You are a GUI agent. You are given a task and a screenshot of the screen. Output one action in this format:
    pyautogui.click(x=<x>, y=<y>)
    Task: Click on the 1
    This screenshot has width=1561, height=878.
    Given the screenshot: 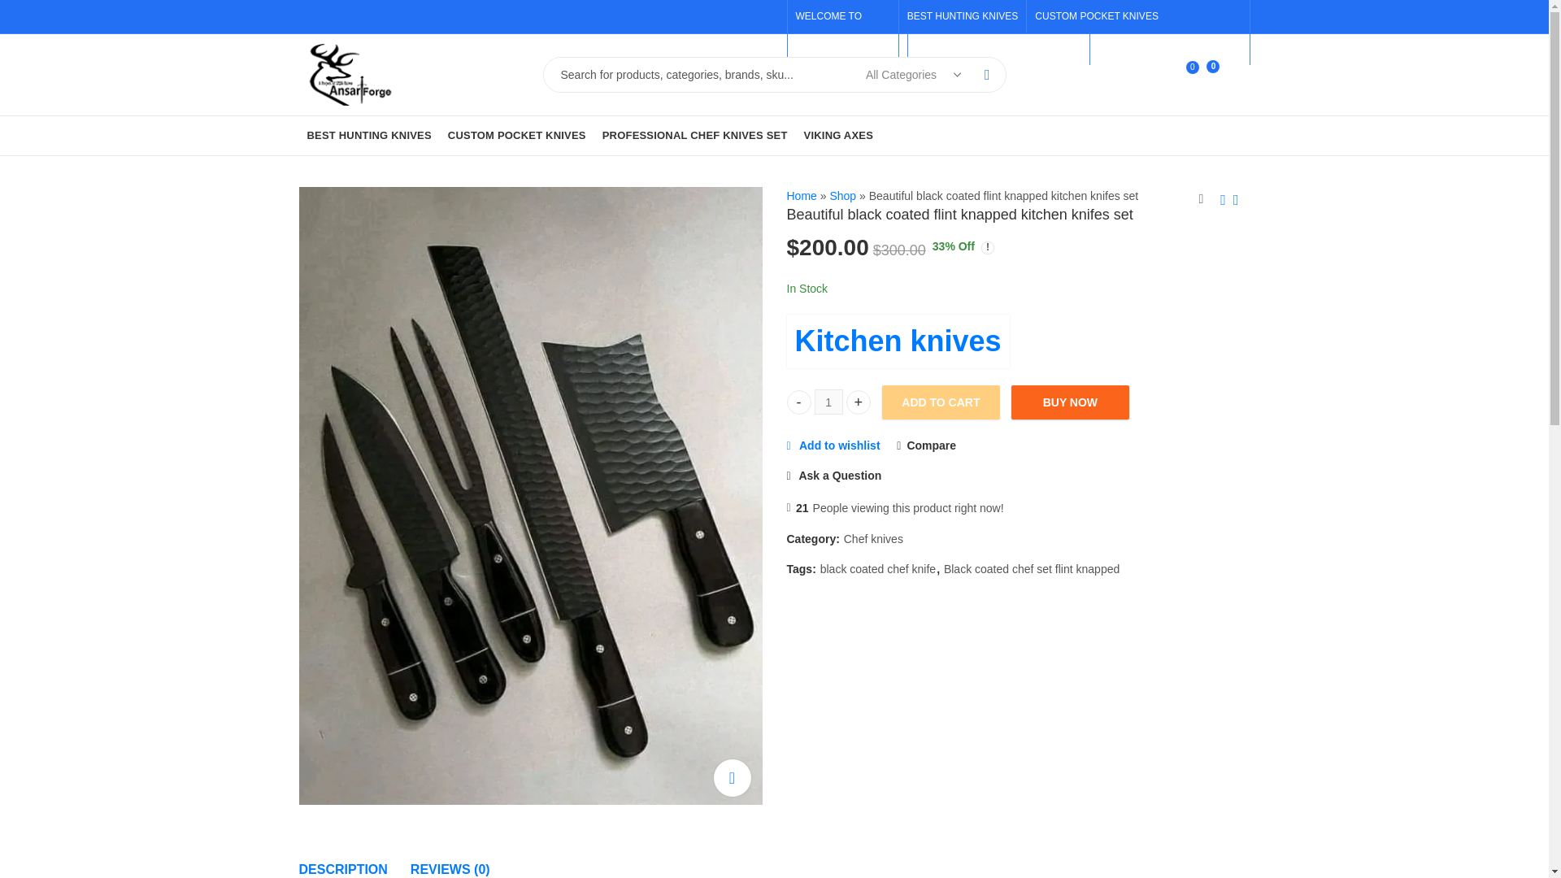 What is the action you would take?
    pyautogui.click(x=828, y=402)
    